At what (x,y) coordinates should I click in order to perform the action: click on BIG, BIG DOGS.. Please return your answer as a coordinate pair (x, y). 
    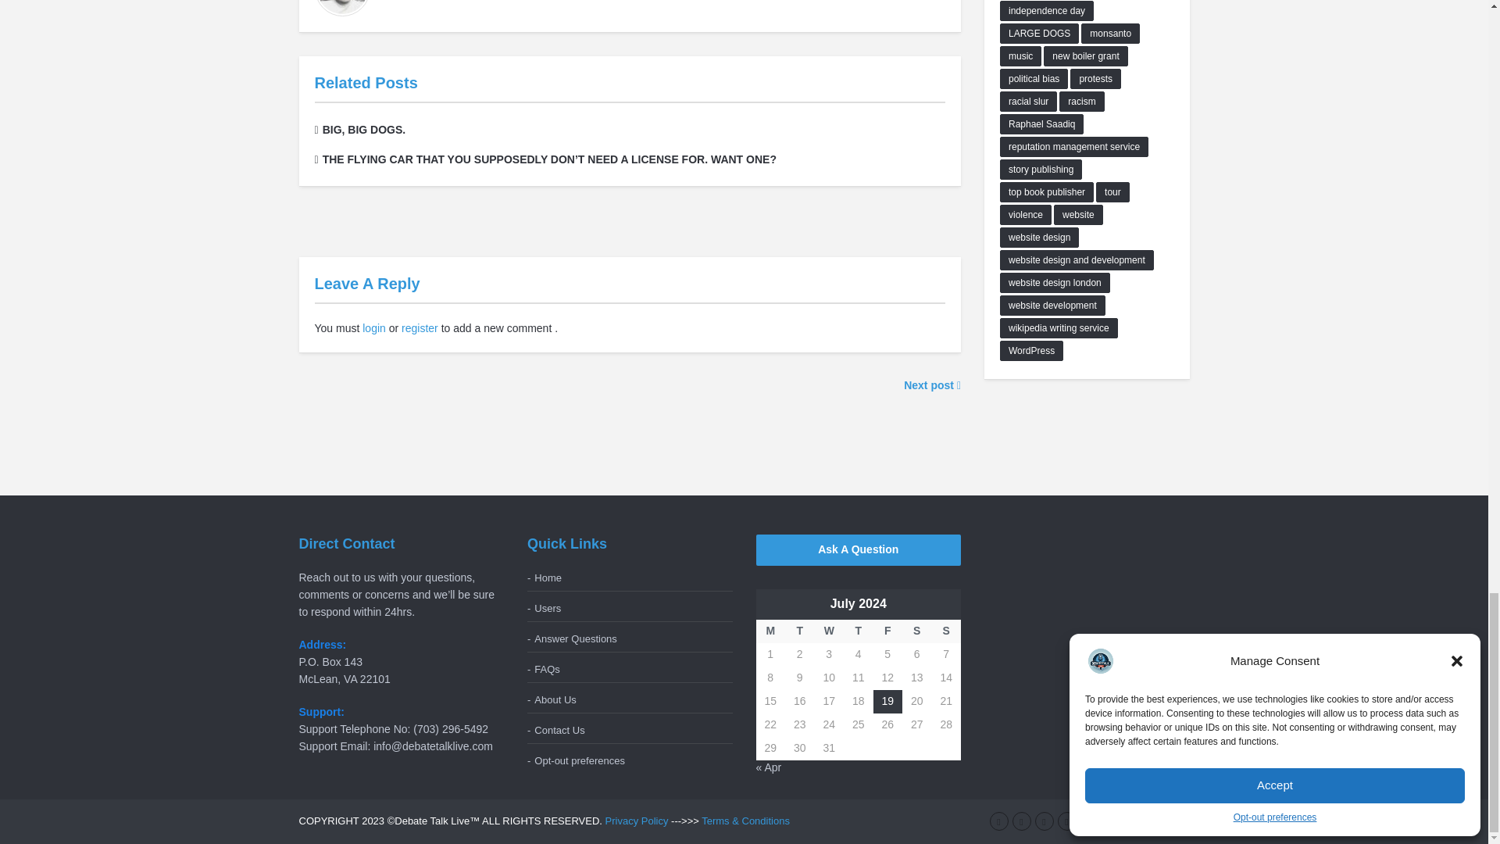
    Looking at the image, I should click on (359, 129).